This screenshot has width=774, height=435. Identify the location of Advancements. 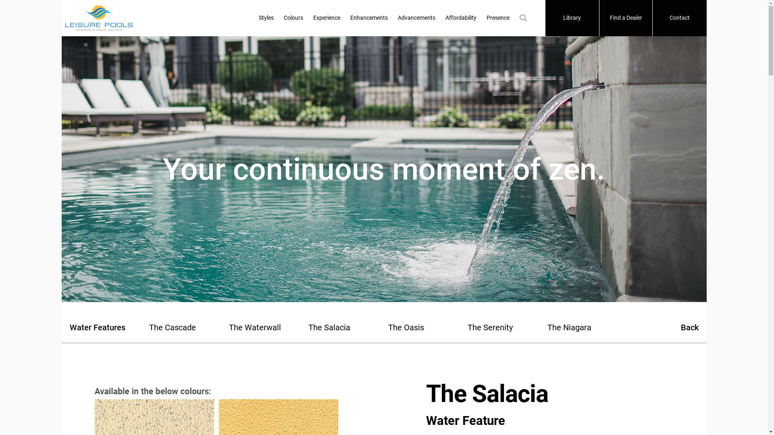
(417, 18).